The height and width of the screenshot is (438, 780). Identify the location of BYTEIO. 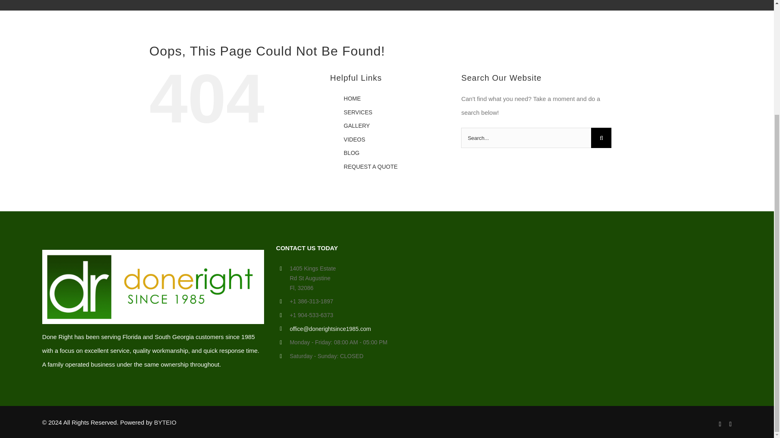
(165, 422).